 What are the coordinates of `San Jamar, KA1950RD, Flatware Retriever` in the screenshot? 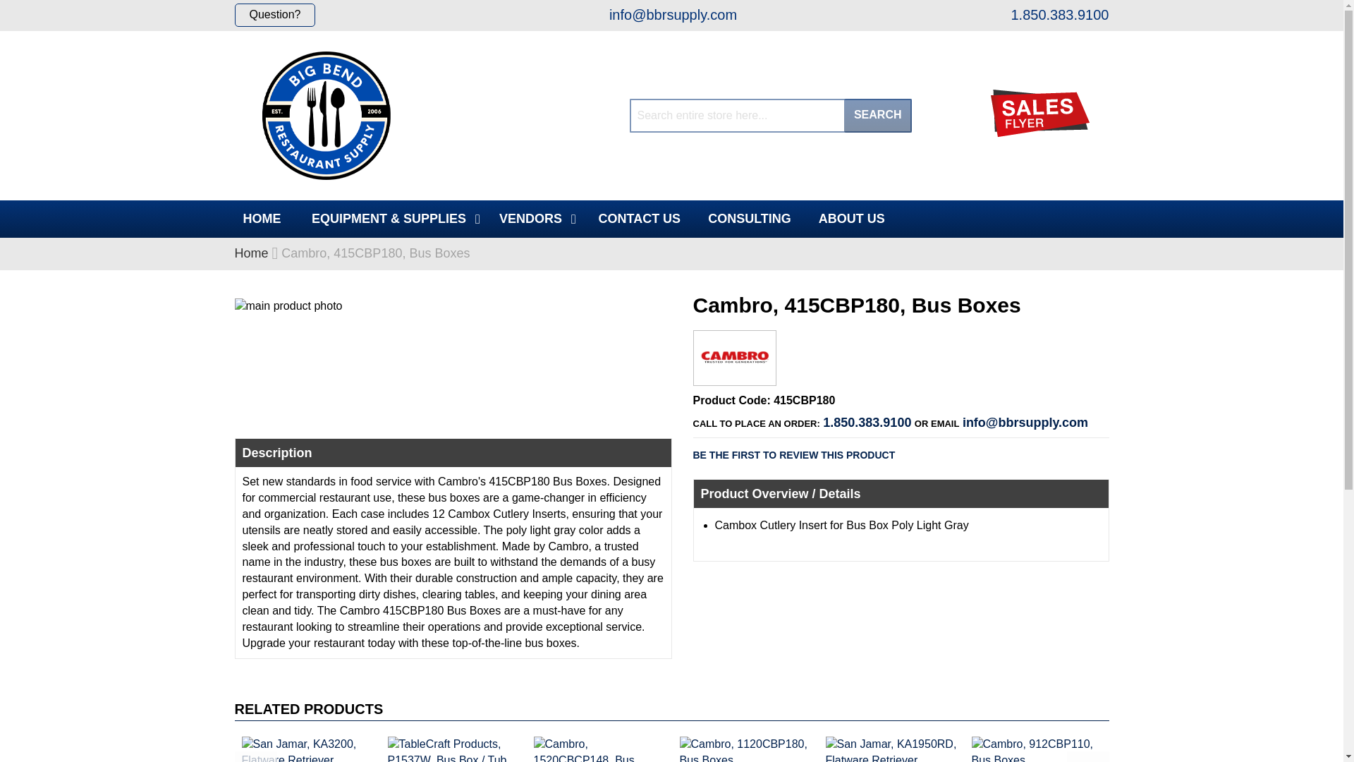 It's located at (891, 745).